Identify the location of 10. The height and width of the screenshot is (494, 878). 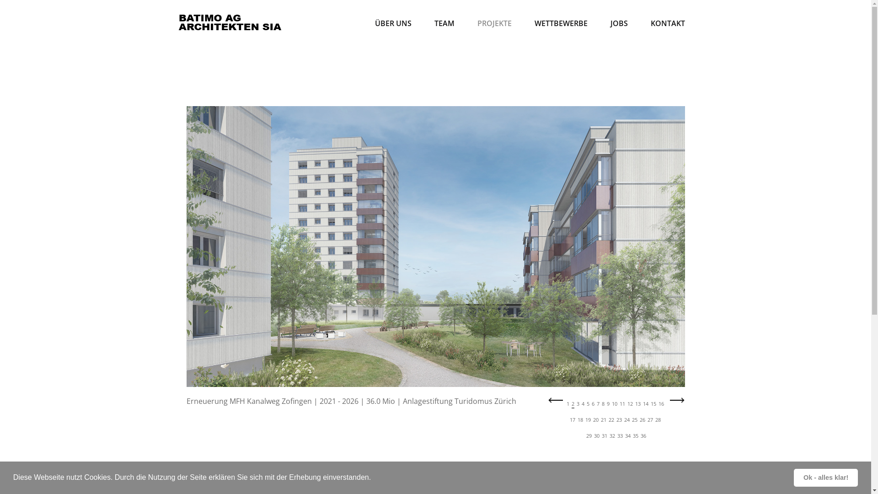
(615, 404).